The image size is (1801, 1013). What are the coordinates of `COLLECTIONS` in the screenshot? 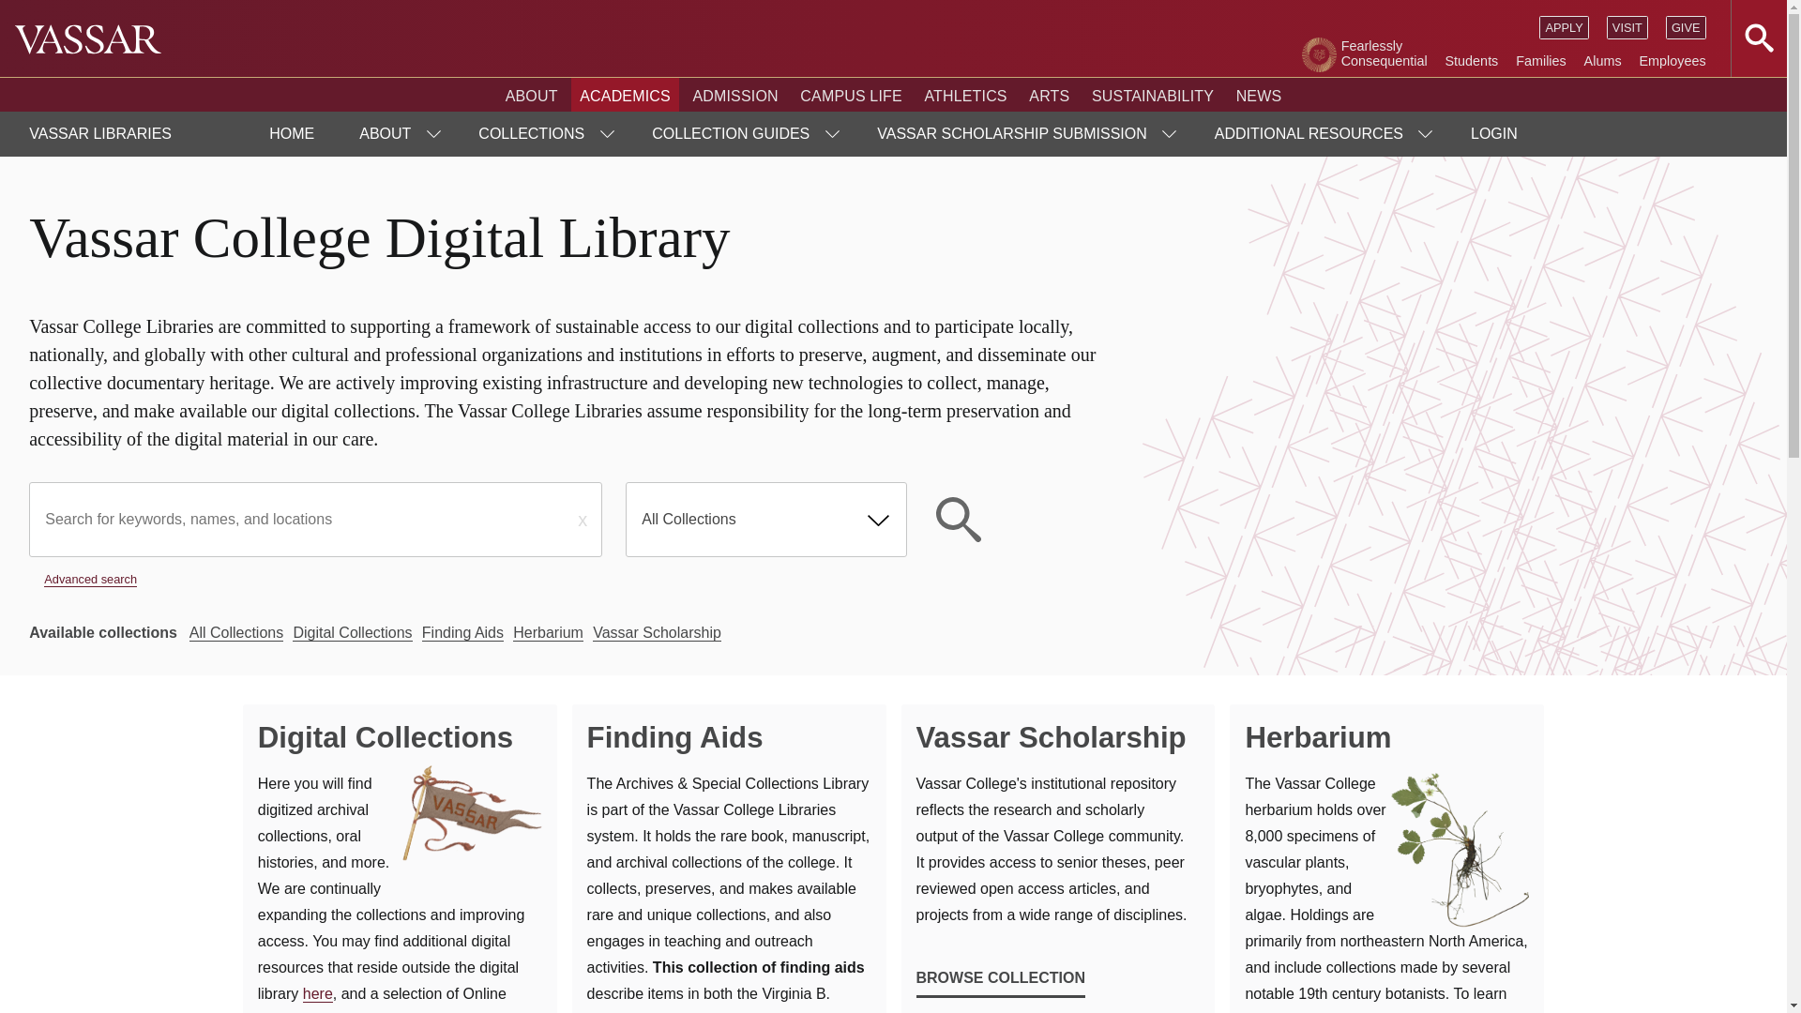 It's located at (542, 133).